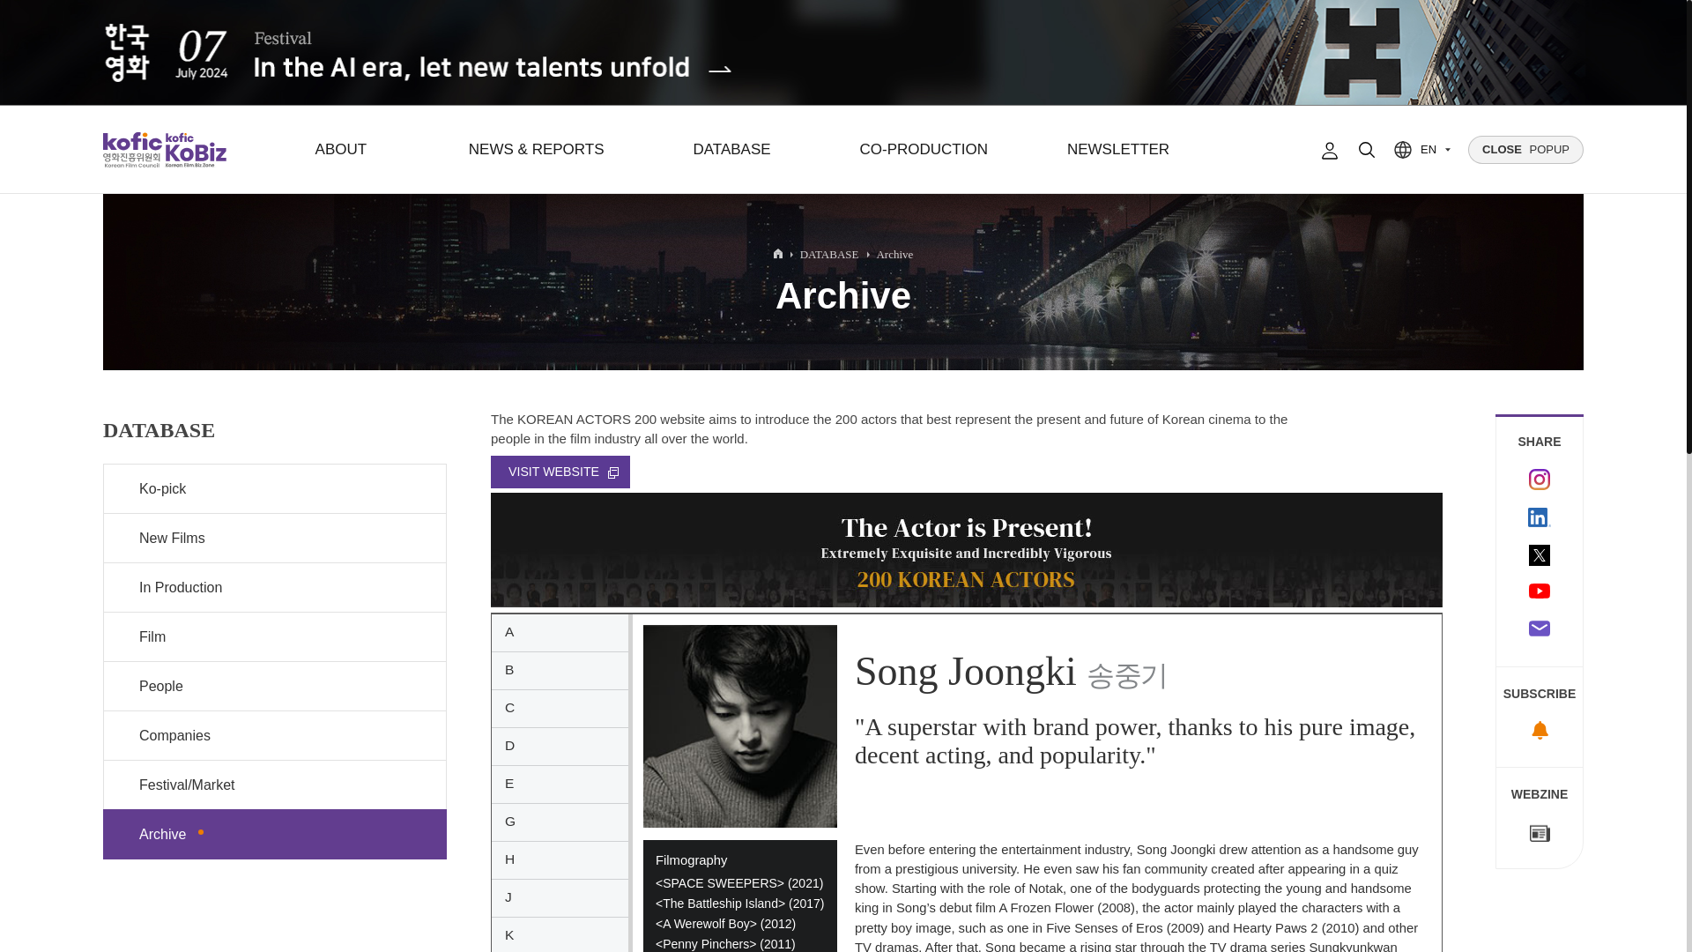  I want to click on CO-PRODUCTION, so click(923, 150).